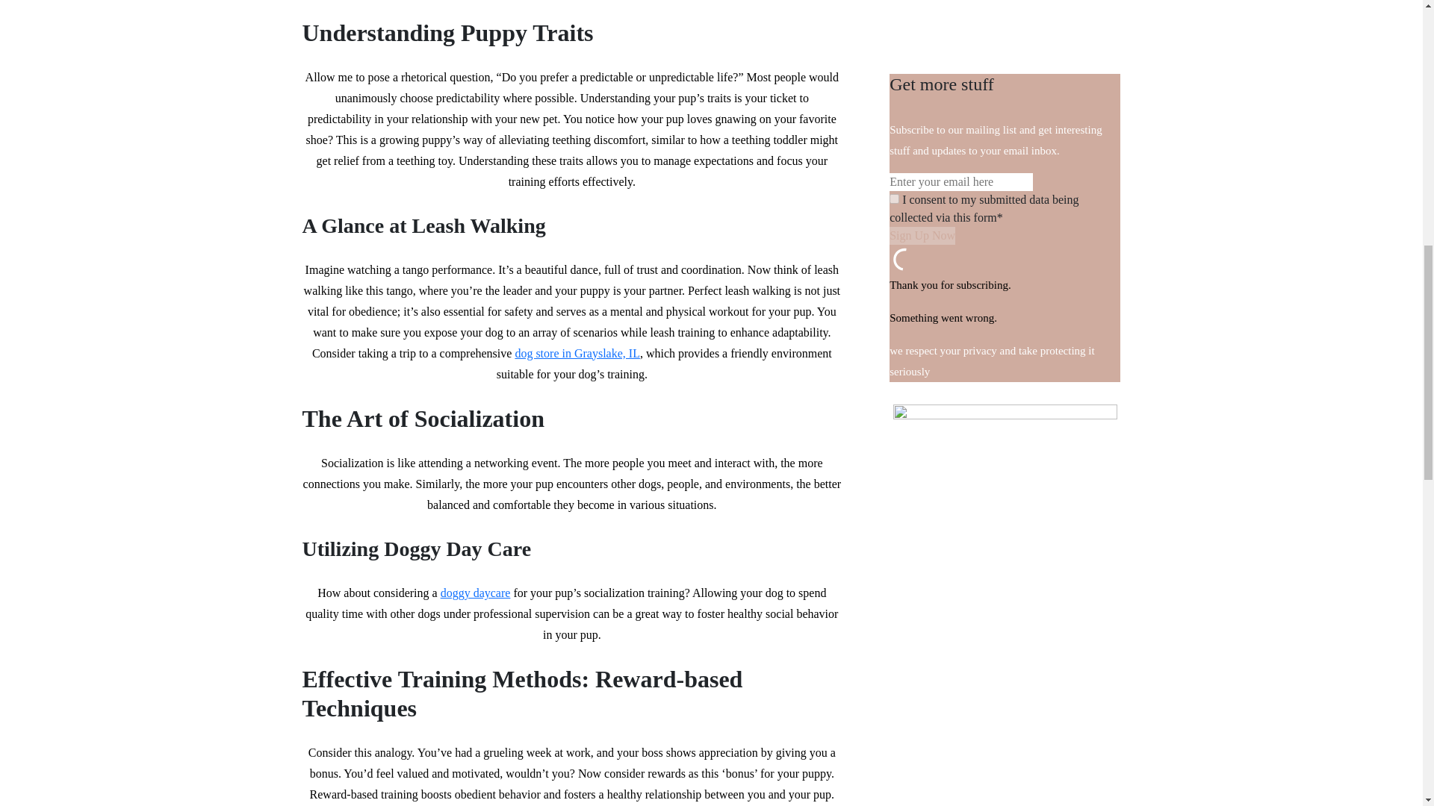 The width and height of the screenshot is (1434, 806). I want to click on doggy daycare, so click(475, 593).